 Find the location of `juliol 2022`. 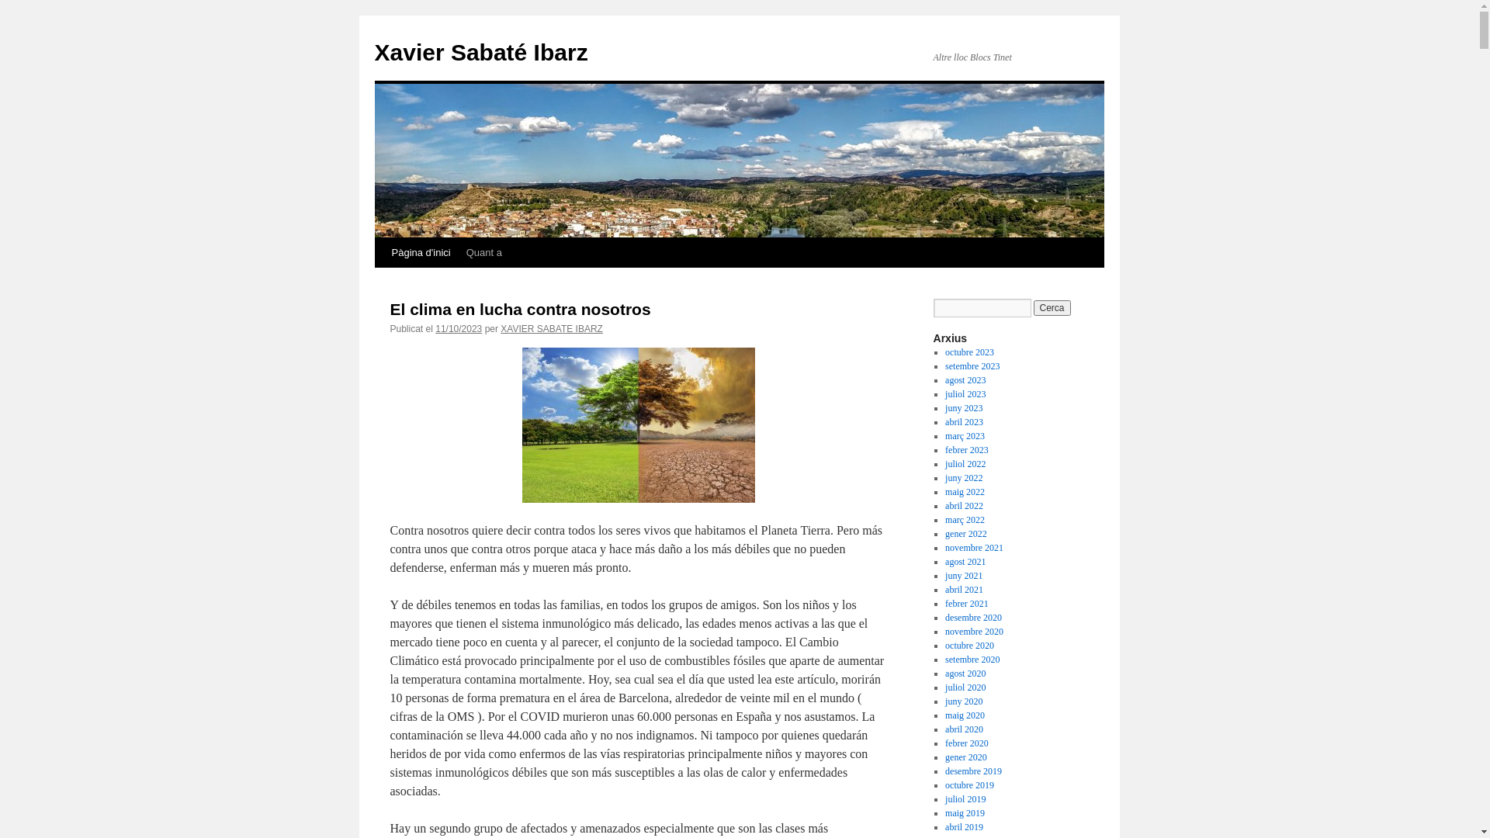

juliol 2022 is located at coordinates (965, 464).